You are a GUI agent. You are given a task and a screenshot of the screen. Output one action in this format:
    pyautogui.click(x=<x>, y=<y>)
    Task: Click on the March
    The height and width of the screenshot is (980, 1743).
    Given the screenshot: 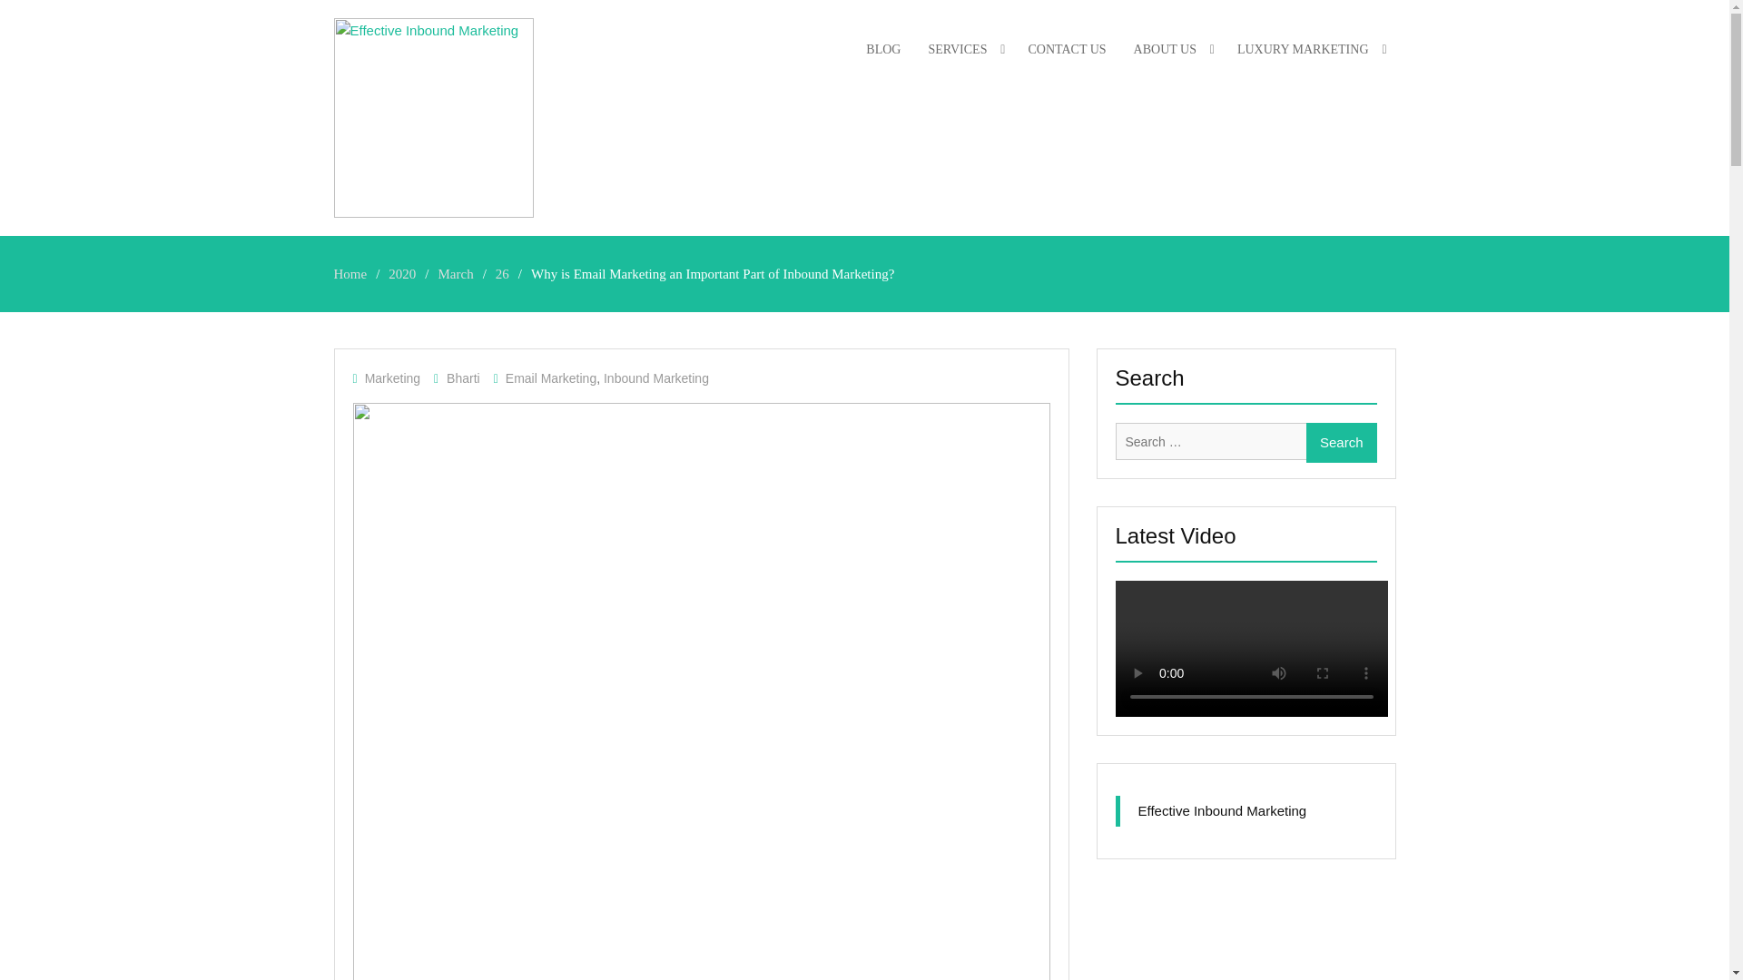 What is the action you would take?
    pyautogui.click(x=456, y=273)
    